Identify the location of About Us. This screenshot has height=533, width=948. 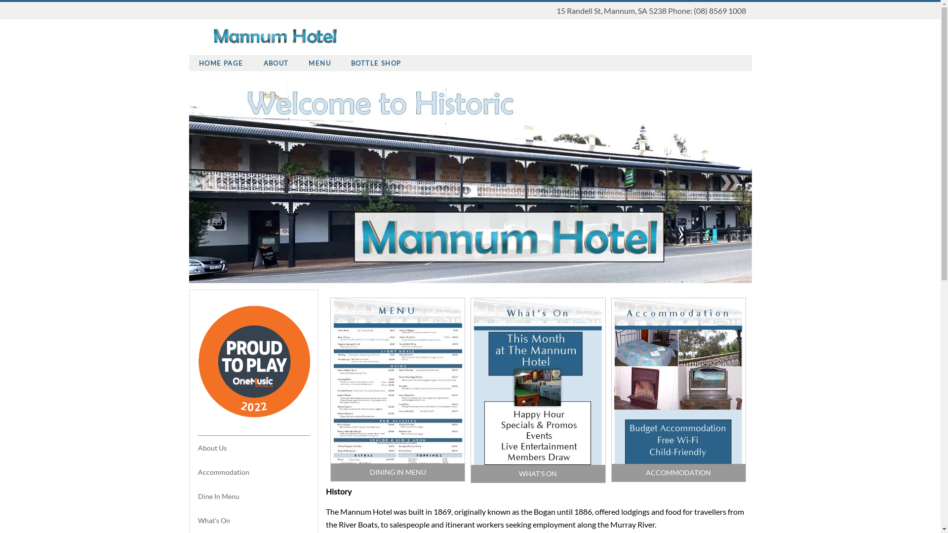
(212, 448).